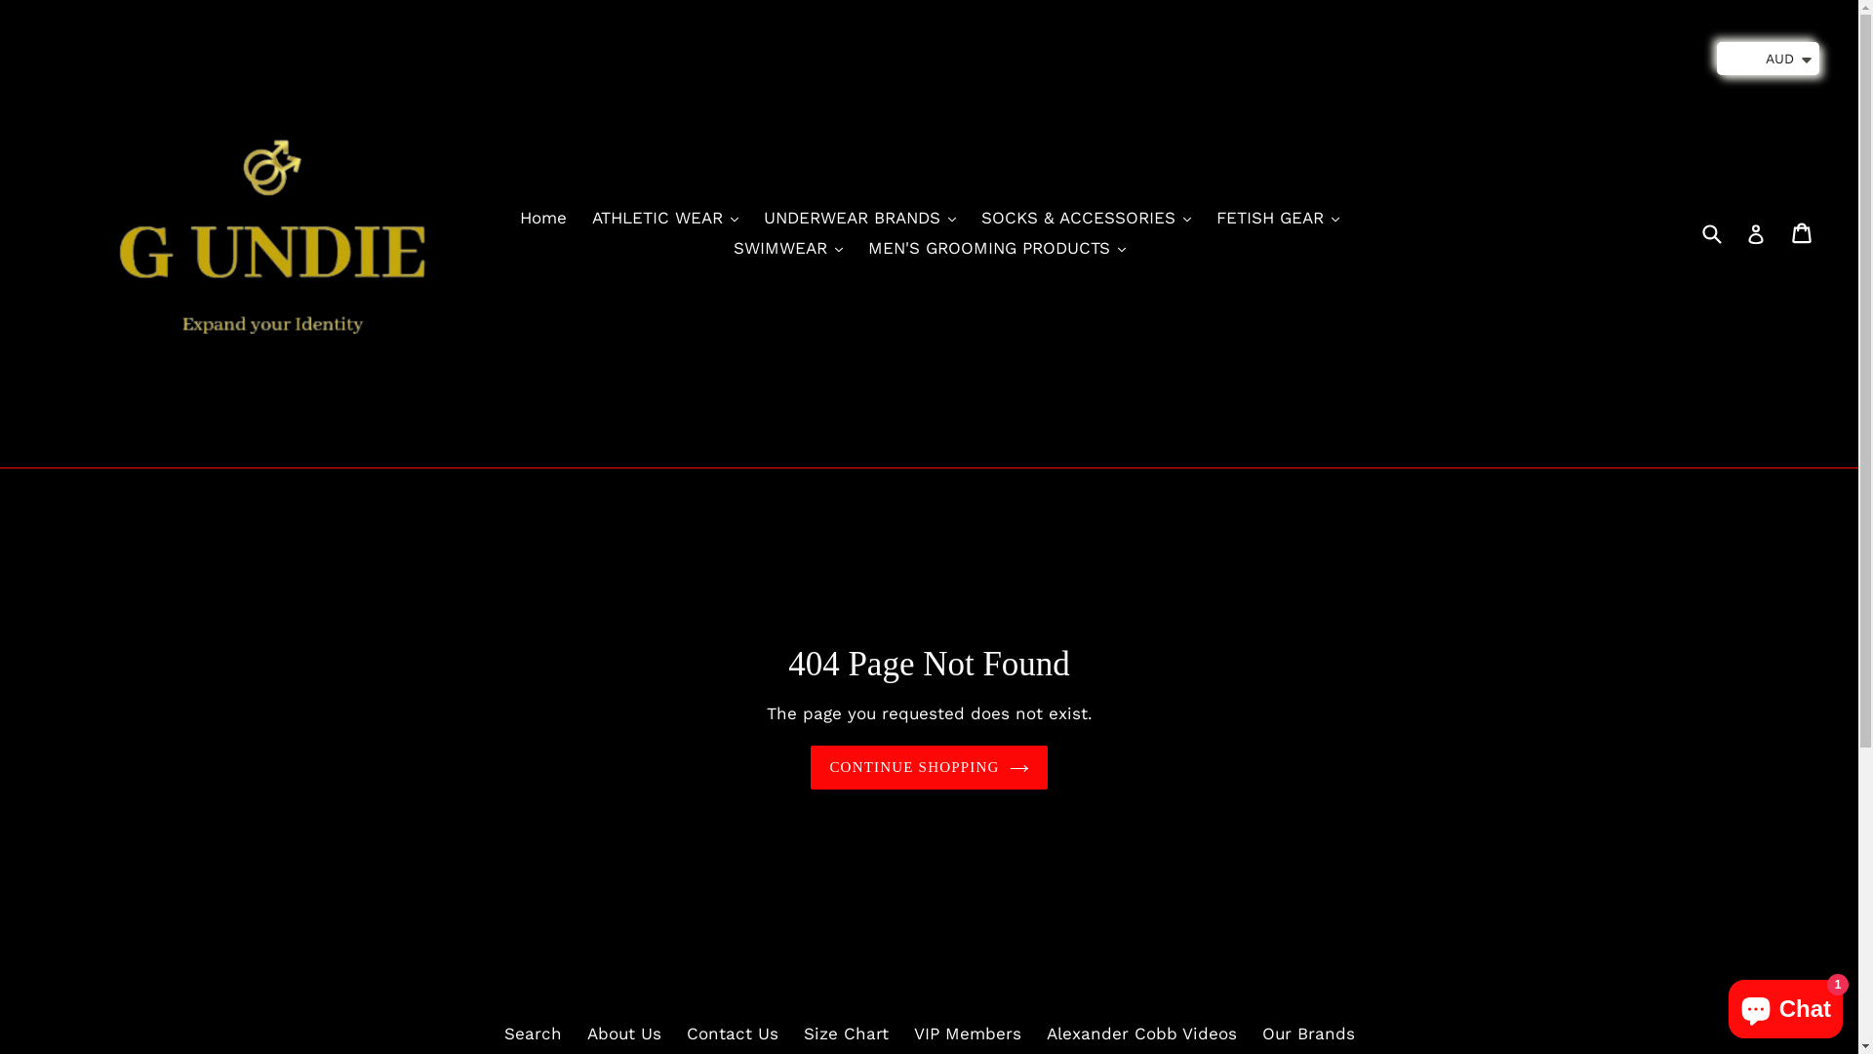 The width and height of the screenshot is (1873, 1054). What do you see at coordinates (1803, 233) in the screenshot?
I see `Cart
Cart` at bounding box center [1803, 233].